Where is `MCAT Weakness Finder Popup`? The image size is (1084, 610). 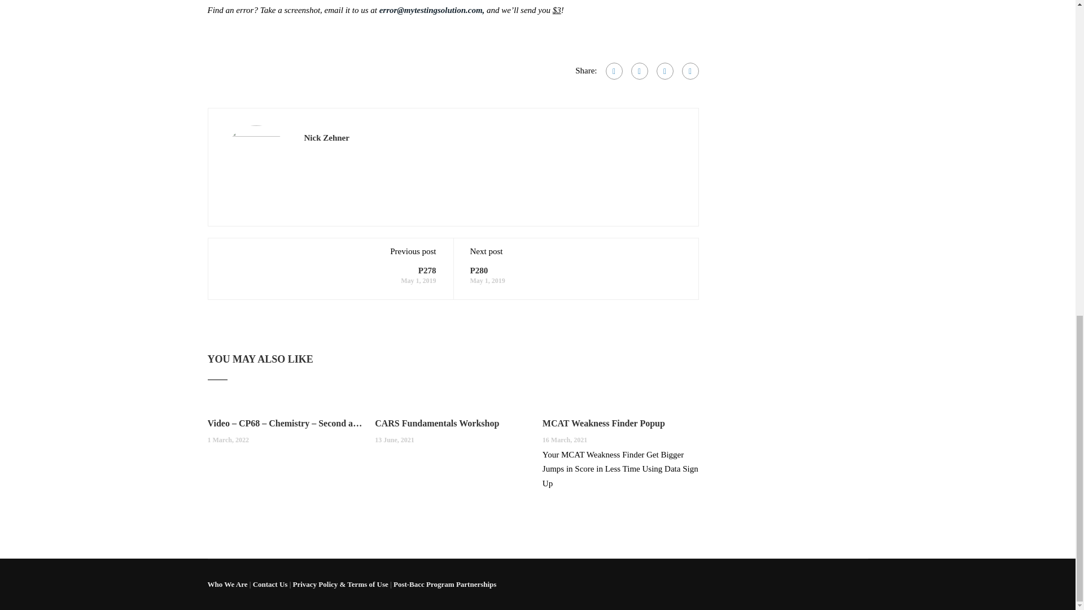 MCAT Weakness Finder Popup is located at coordinates (621, 424).